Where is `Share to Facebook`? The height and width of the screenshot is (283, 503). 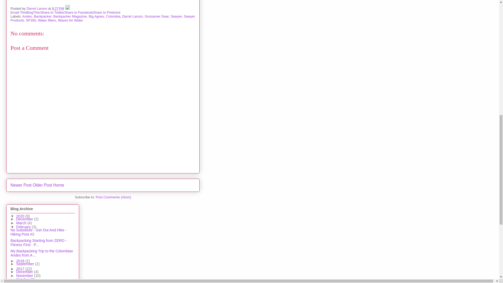
Share to Facebook is located at coordinates (79, 12).